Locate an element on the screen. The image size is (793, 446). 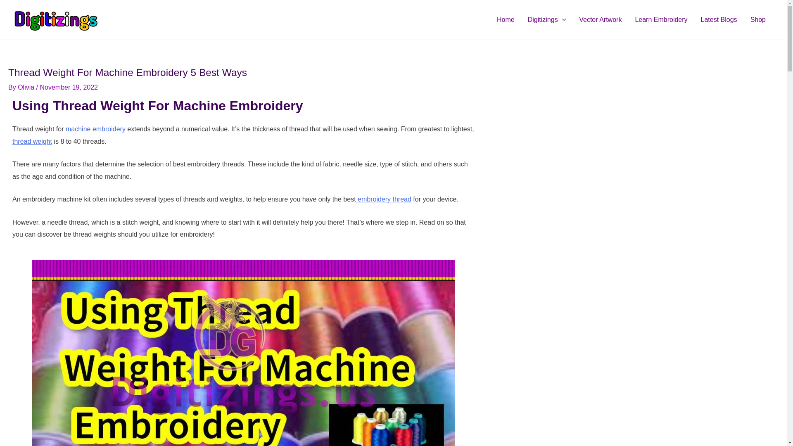
Olivia is located at coordinates (26, 88).